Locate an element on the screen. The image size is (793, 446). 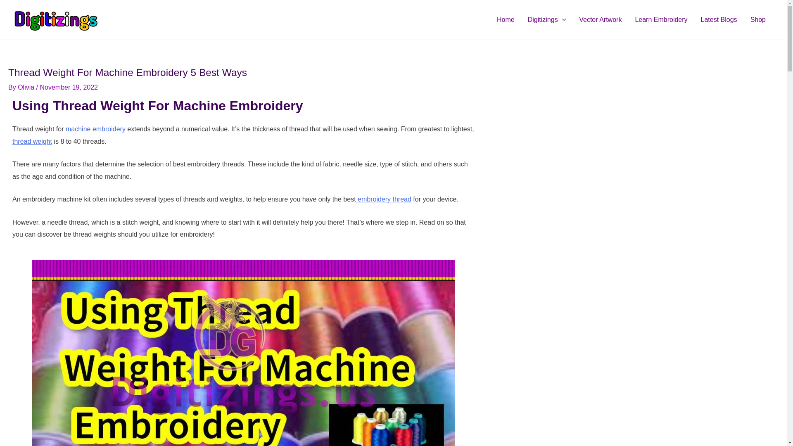
Olivia is located at coordinates (26, 88).